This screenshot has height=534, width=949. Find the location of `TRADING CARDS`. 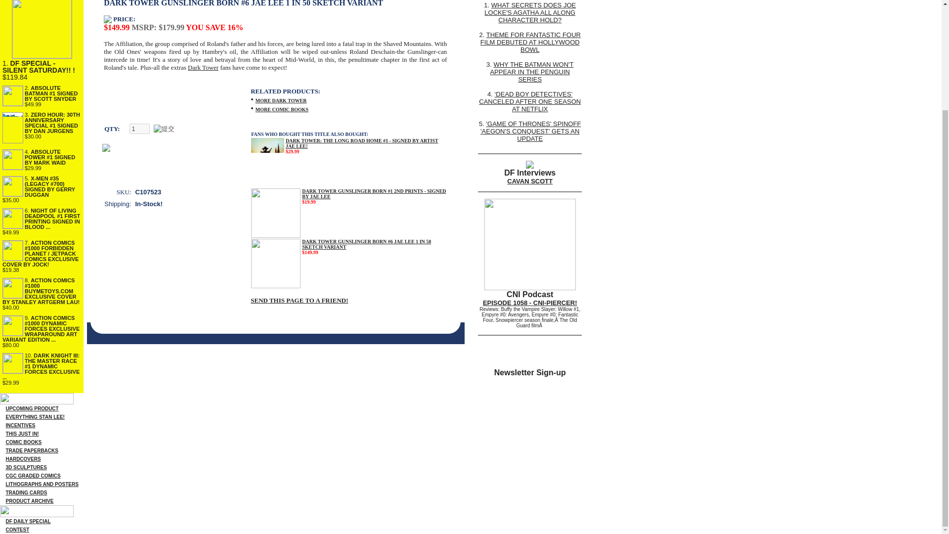

TRADING CARDS is located at coordinates (26, 492).